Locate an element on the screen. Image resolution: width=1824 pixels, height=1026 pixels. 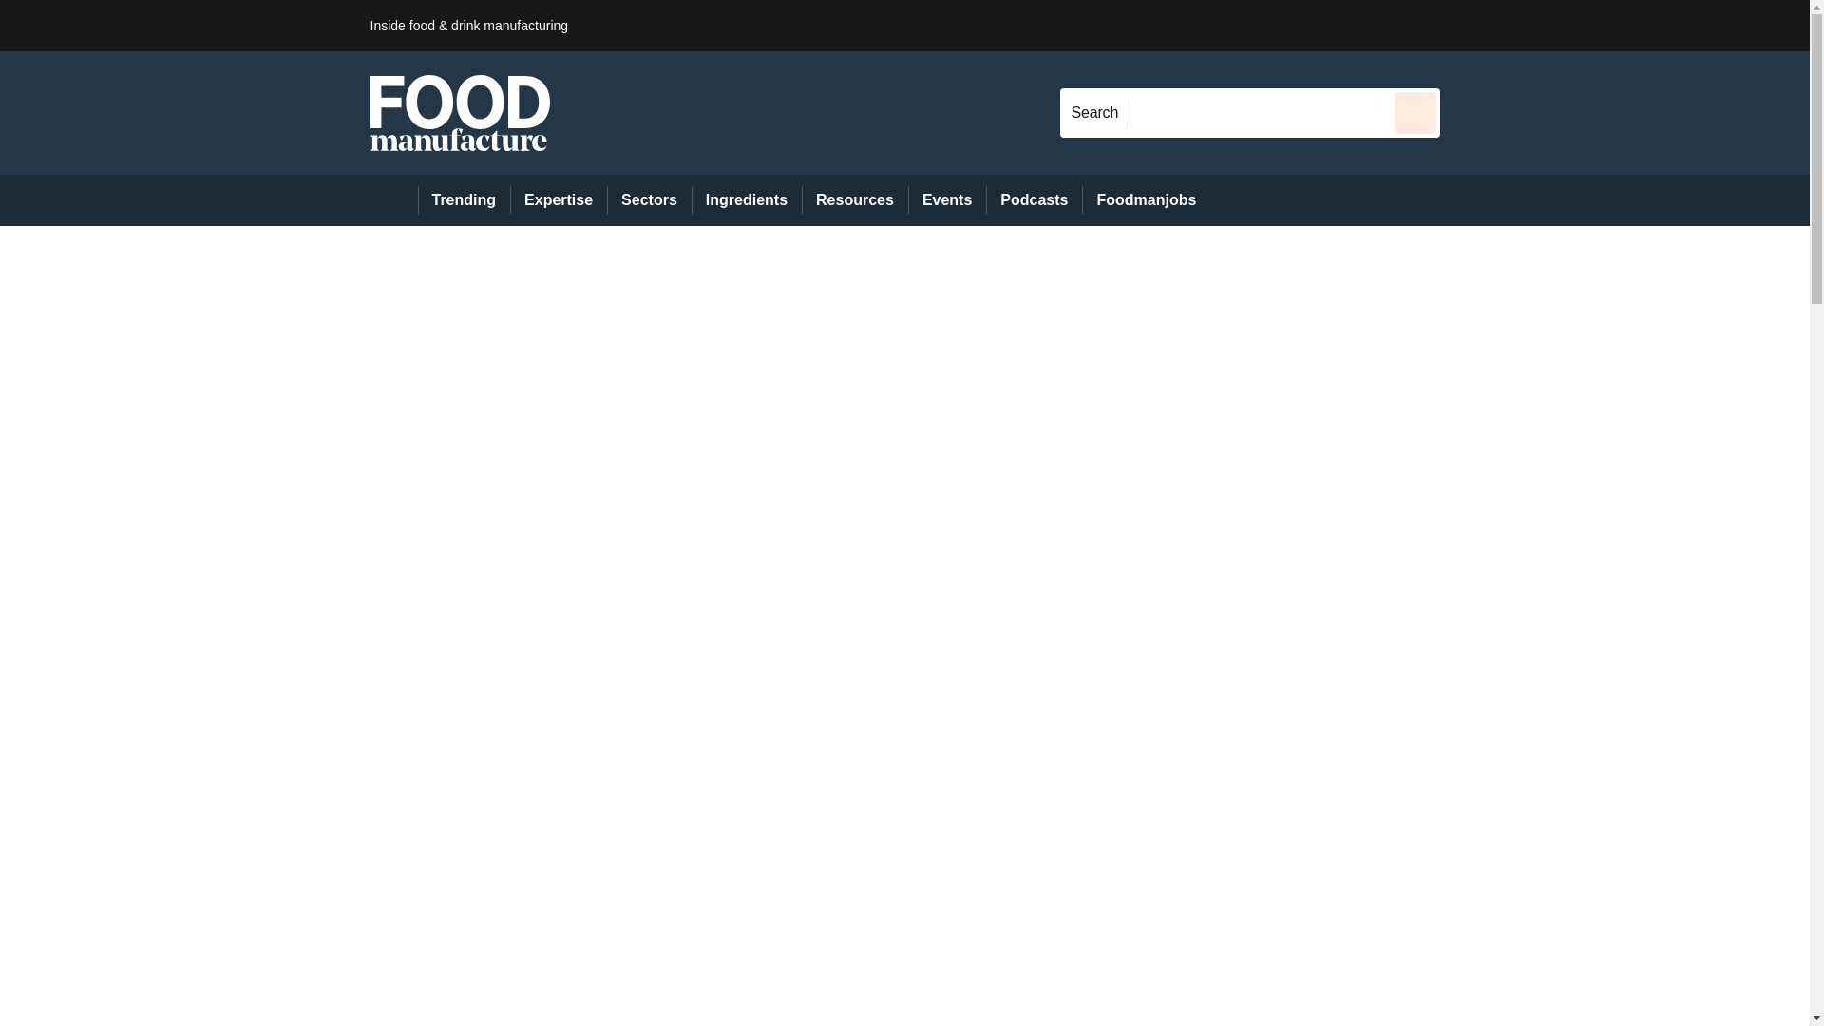
Send is located at coordinates (1415, 112).